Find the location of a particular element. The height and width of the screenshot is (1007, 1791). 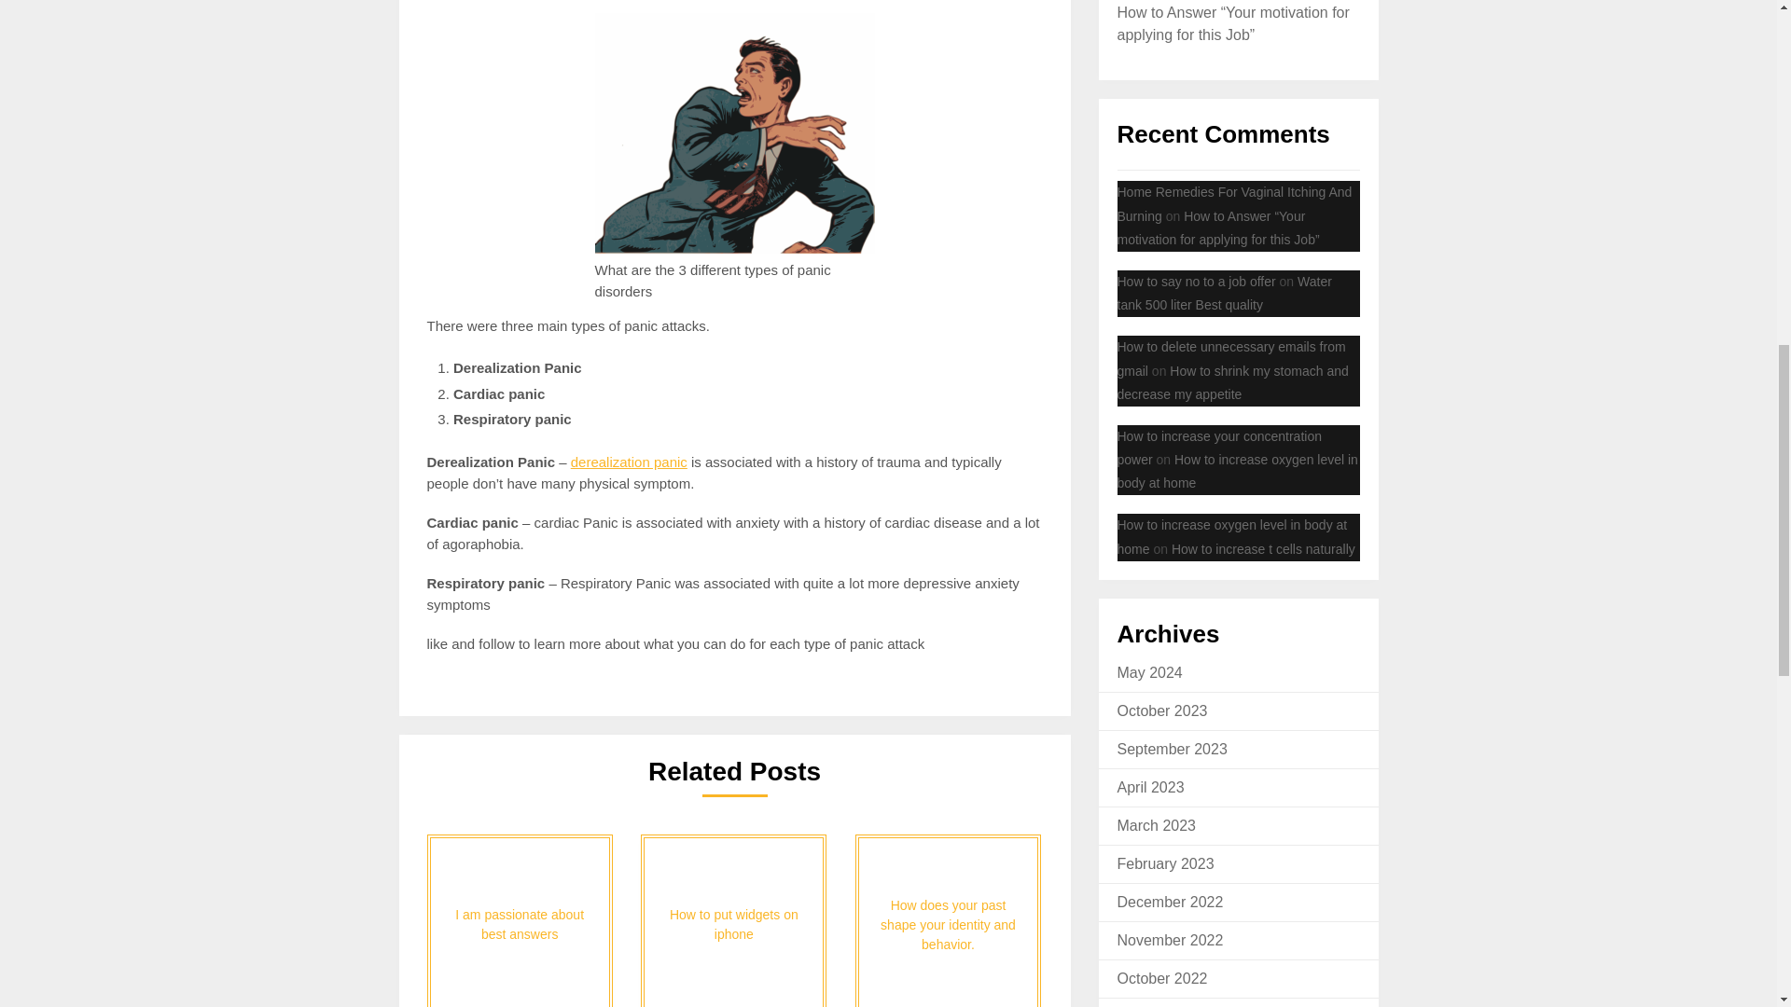

April 2023 is located at coordinates (1151, 787).